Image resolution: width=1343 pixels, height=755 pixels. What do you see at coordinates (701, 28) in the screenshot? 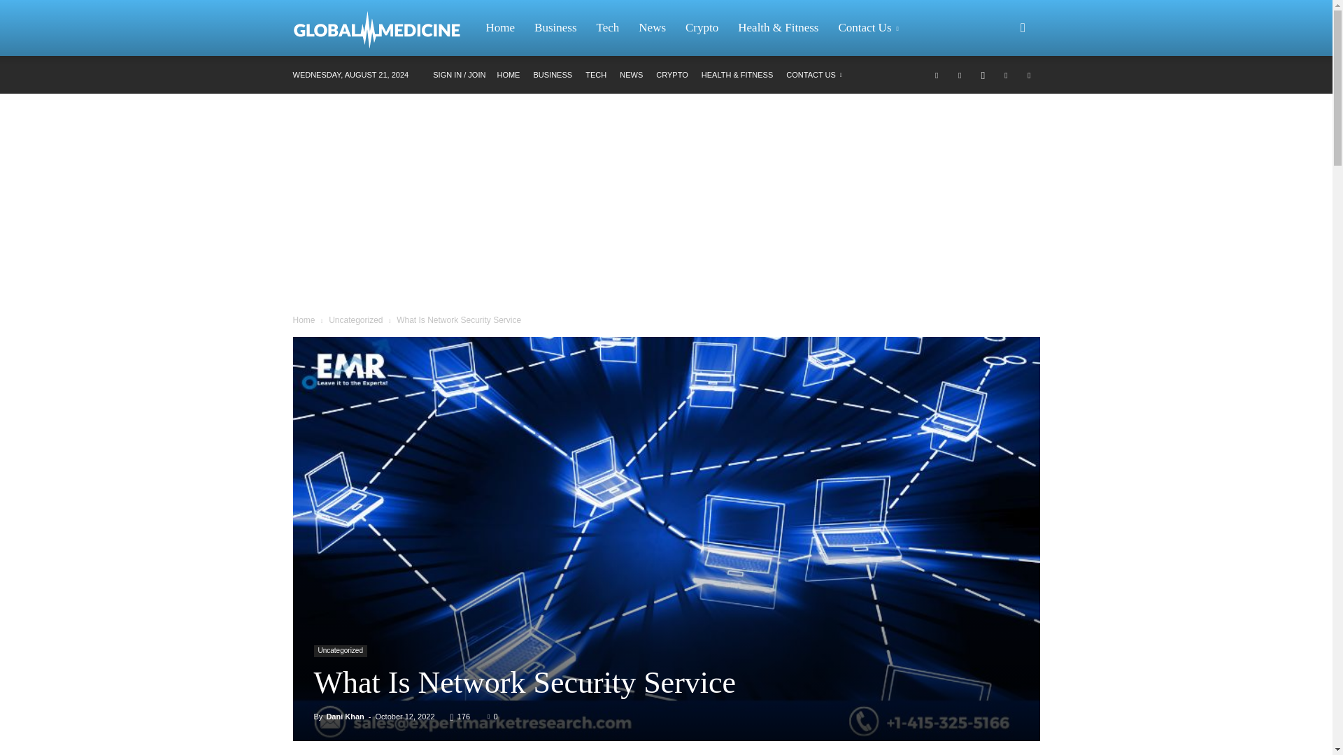
I see `Crypto` at bounding box center [701, 28].